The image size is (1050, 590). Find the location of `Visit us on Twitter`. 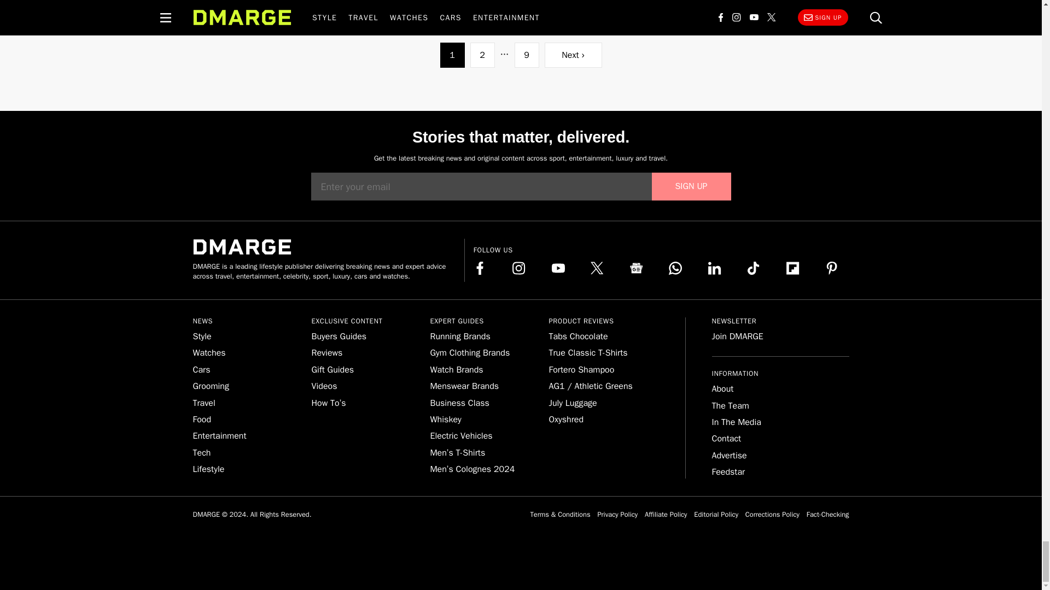

Visit us on Twitter is located at coordinates (597, 268).